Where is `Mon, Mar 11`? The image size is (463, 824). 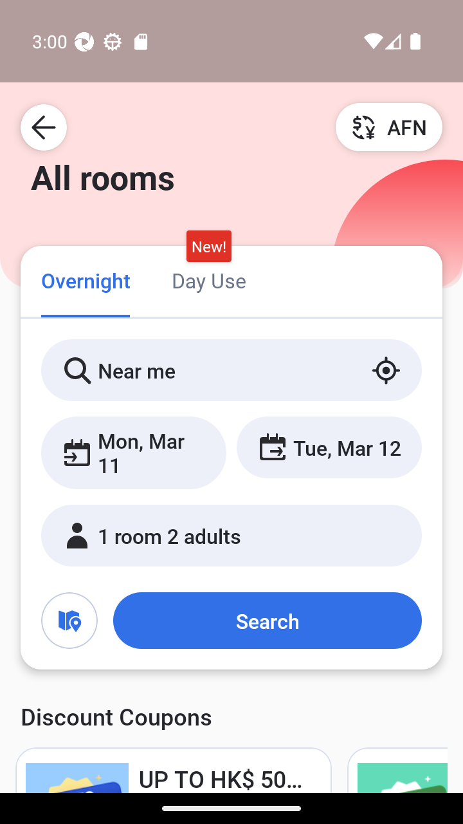 Mon, Mar 11 is located at coordinates (134, 453).